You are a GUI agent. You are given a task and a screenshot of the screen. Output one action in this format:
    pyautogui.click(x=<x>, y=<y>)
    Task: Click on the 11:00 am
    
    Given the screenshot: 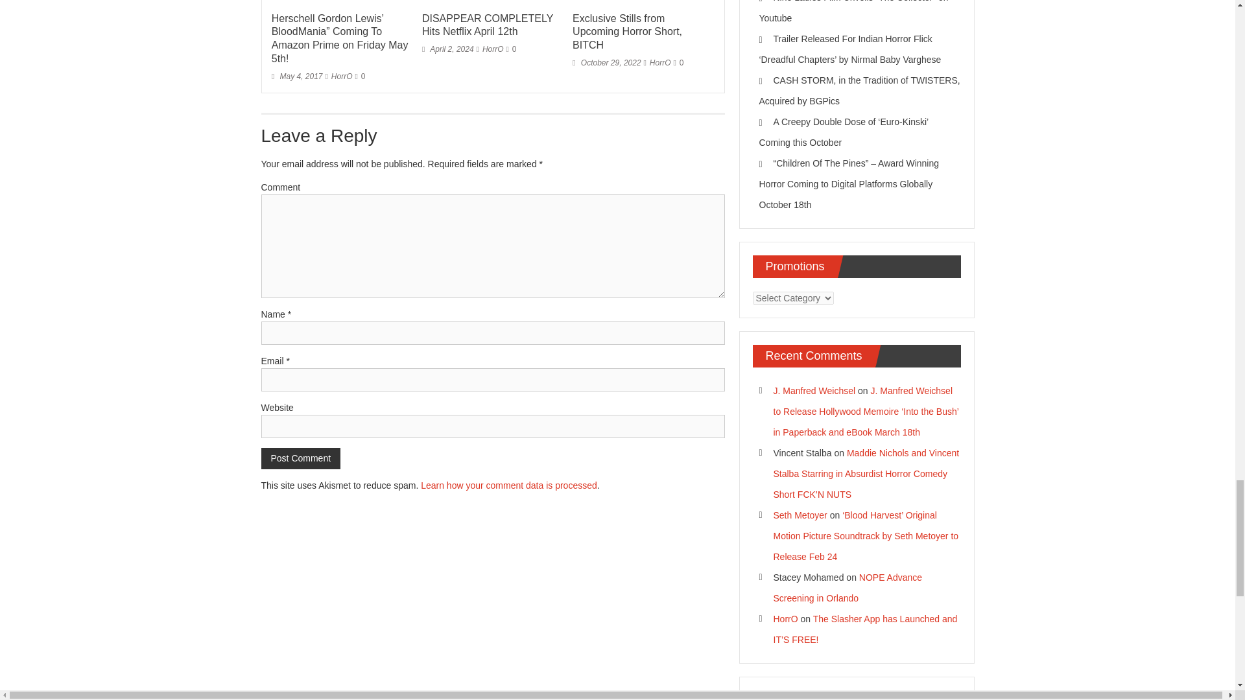 What is the action you would take?
    pyautogui.click(x=607, y=62)
    